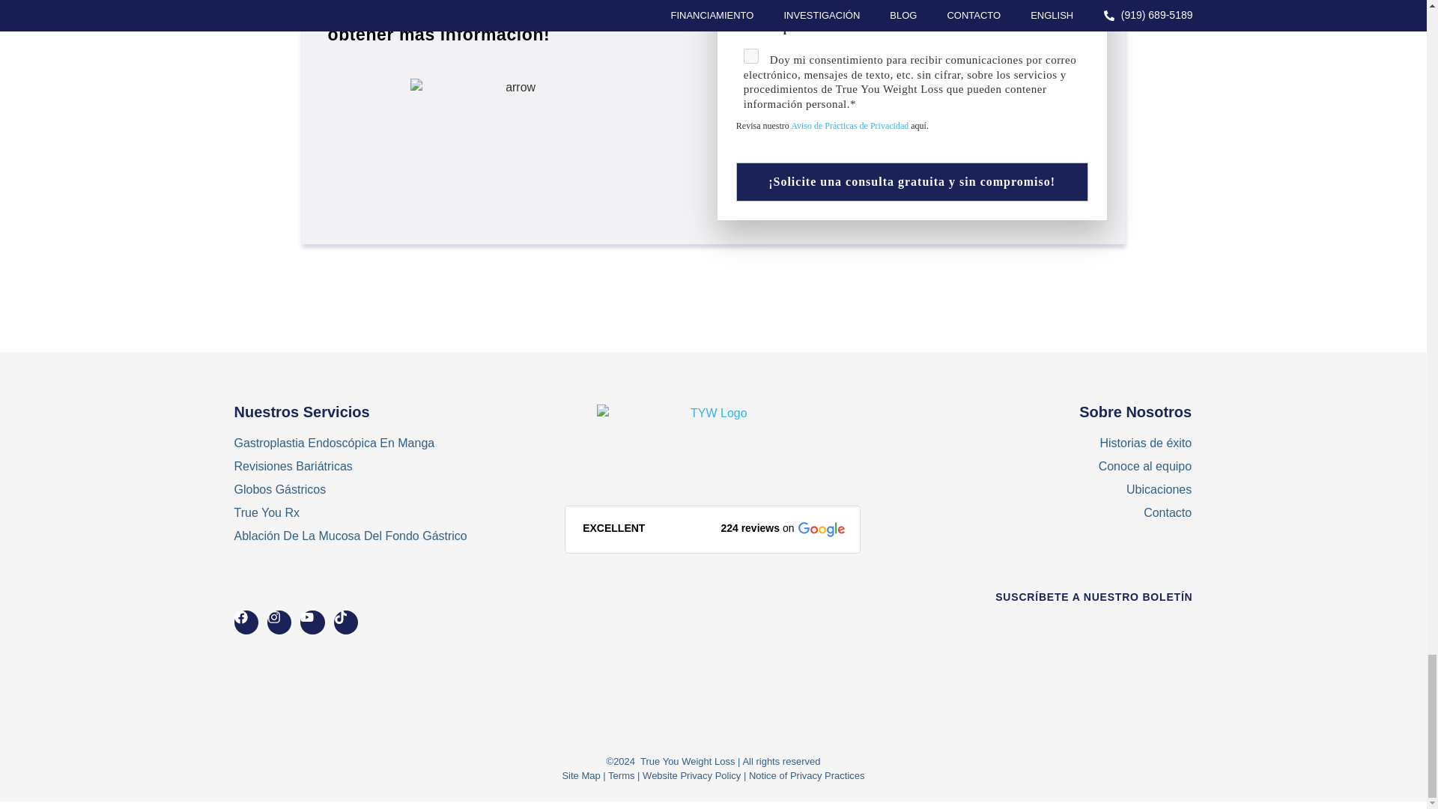 This screenshot has height=809, width=1438. I want to click on Form 0, so click(1101, 667).